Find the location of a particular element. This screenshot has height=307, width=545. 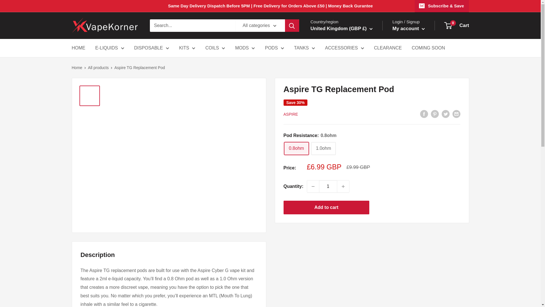

0.8ohm is located at coordinates (296, 148).